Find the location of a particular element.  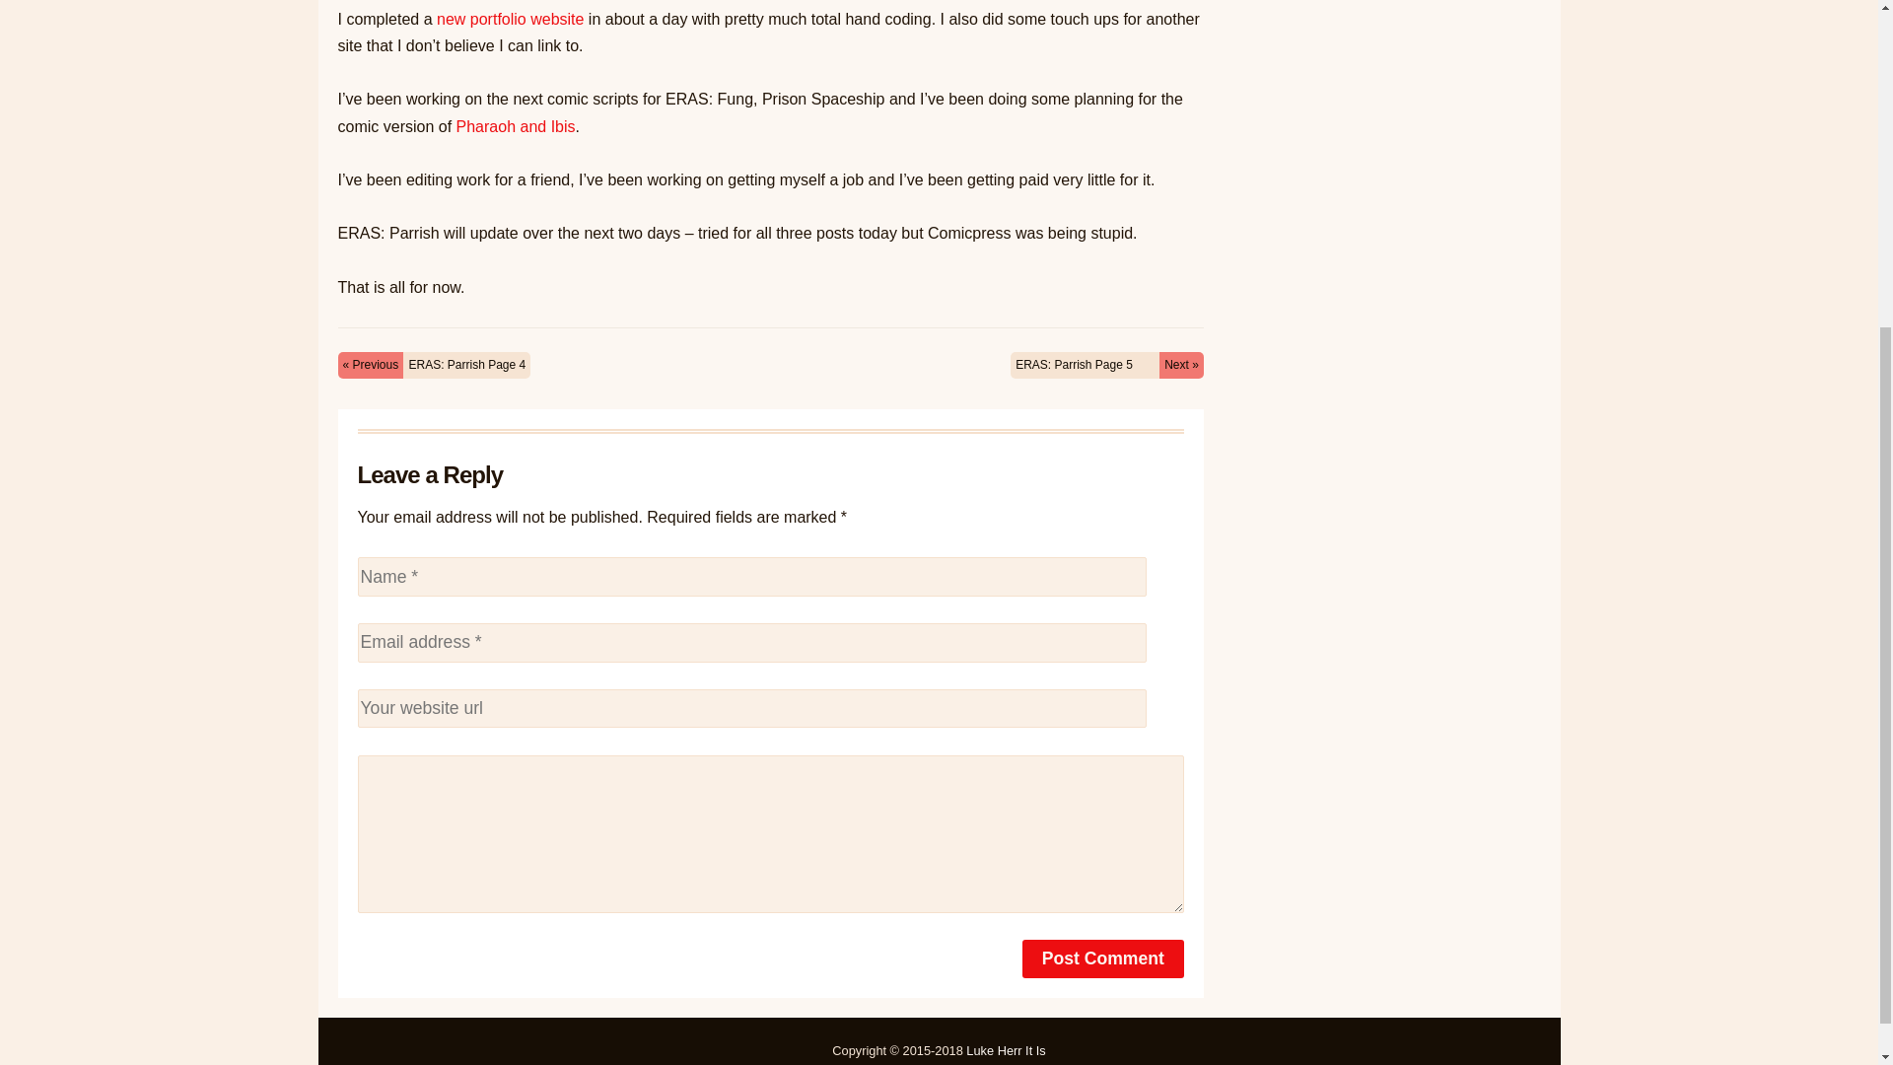

Post Comment is located at coordinates (1102, 958).